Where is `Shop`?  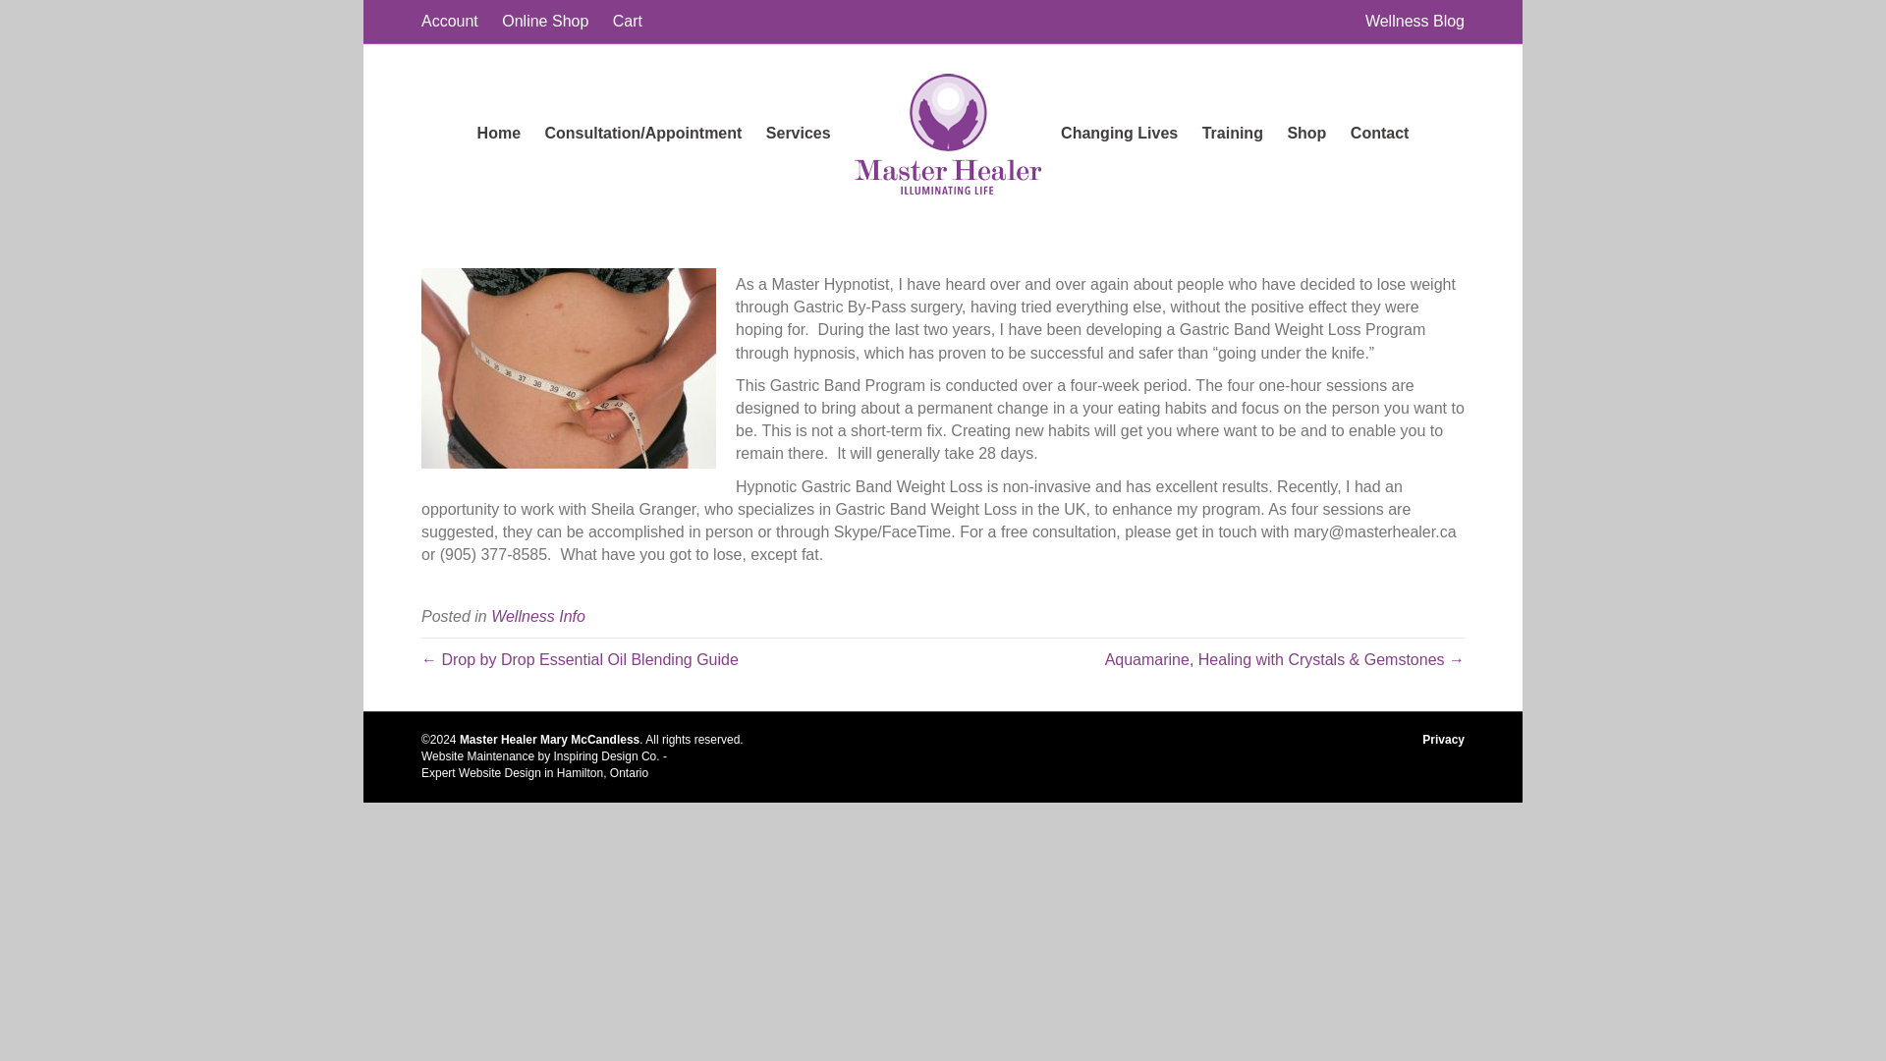 Shop is located at coordinates (1305, 134).